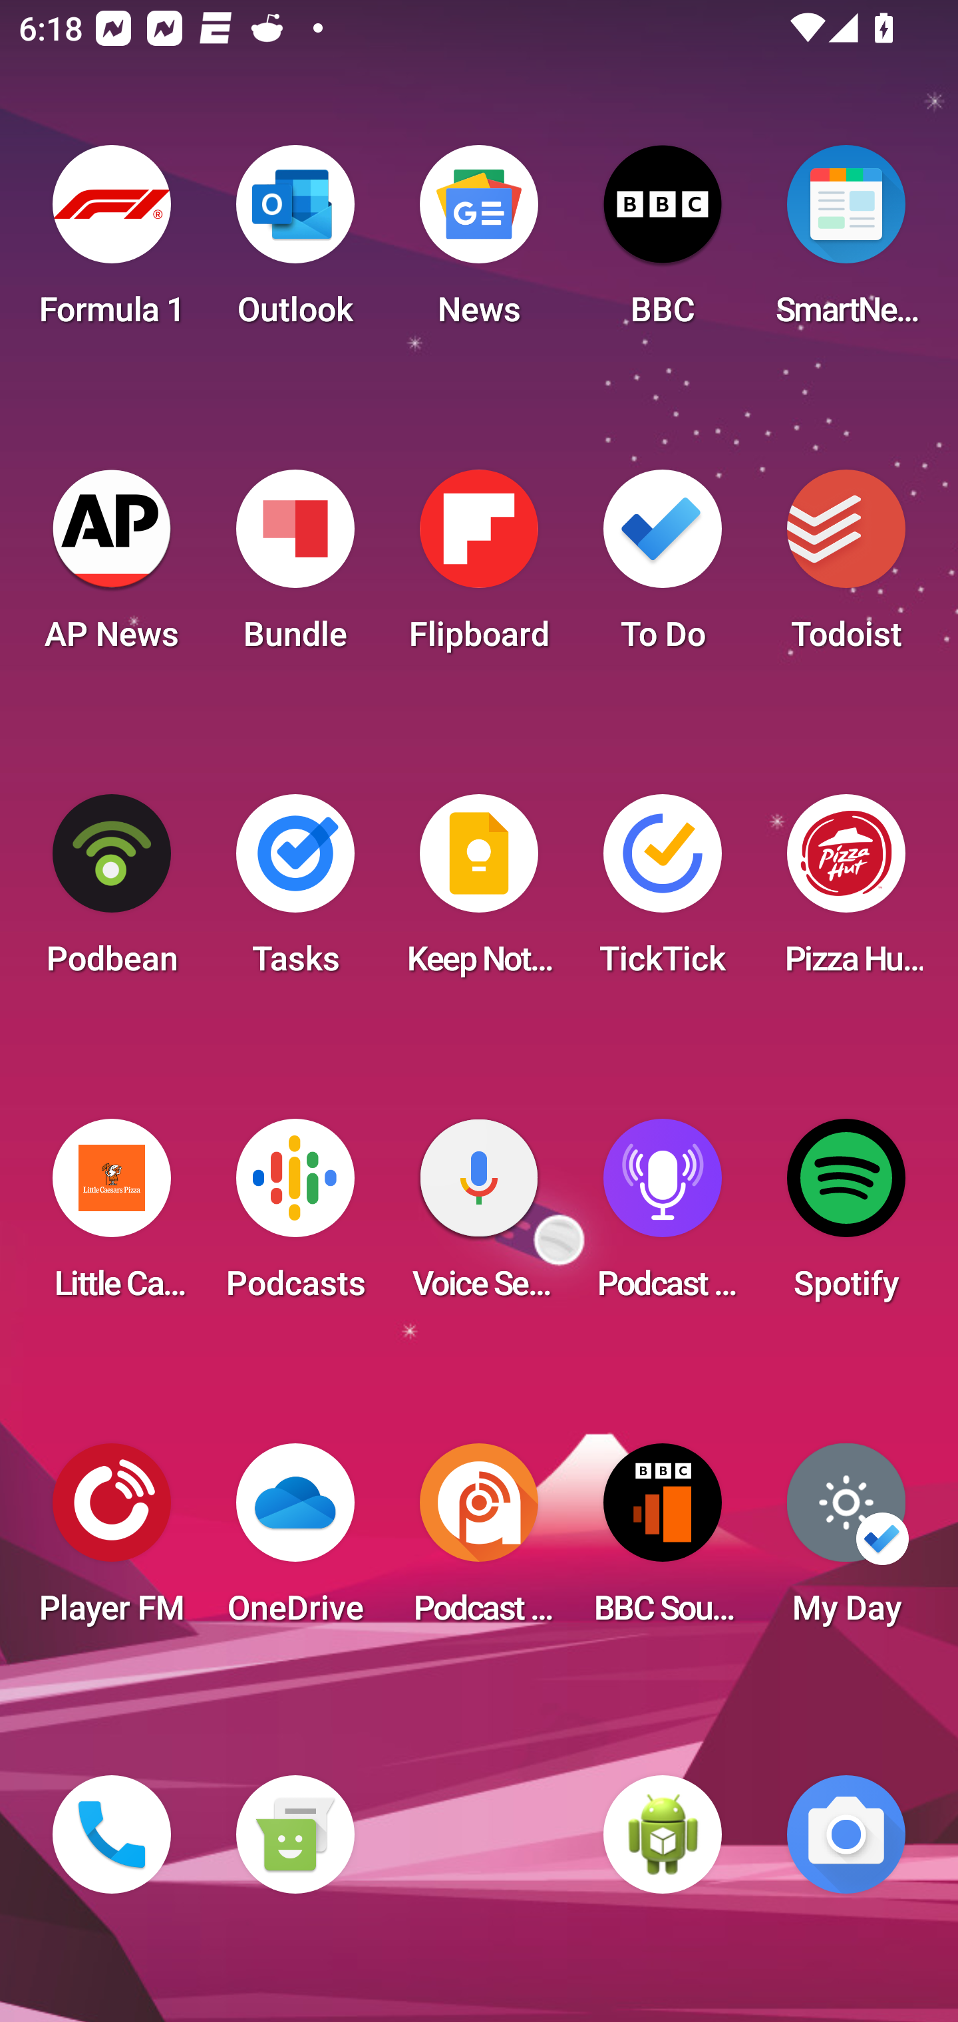  Describe the element at coordinates (663, 568) in the screenshot. I see `To Do` at that location.